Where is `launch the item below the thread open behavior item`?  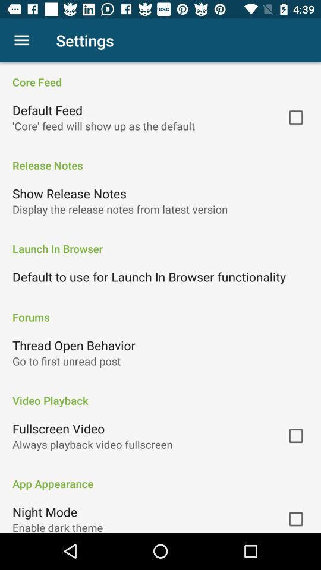 launch the item below the thread open behavior item is located at coordinates (67, 361).